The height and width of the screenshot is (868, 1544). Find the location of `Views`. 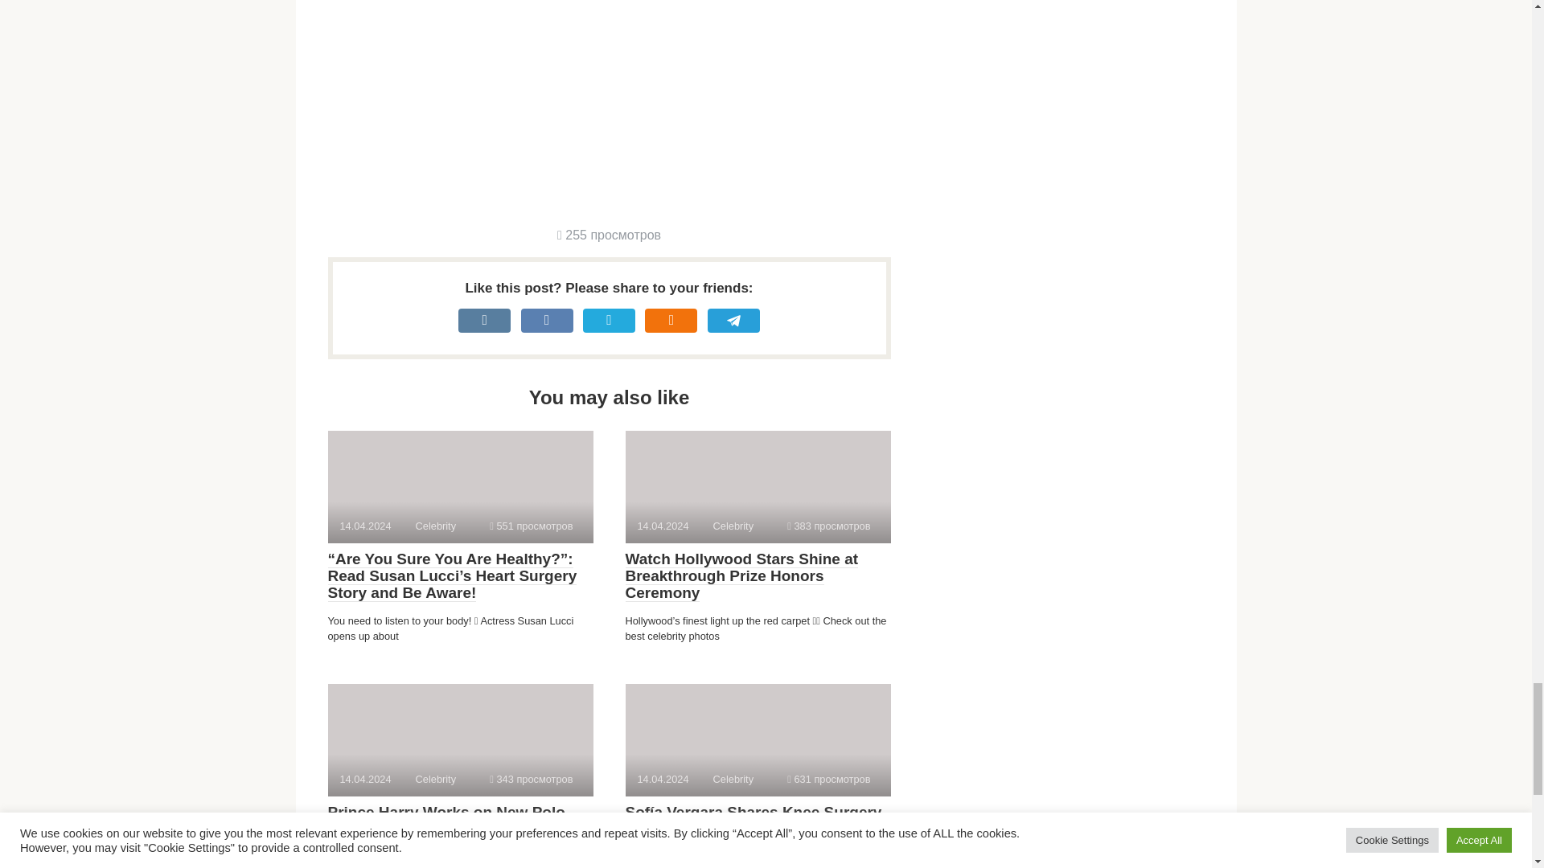

Views is located at coordinates (828, 526).